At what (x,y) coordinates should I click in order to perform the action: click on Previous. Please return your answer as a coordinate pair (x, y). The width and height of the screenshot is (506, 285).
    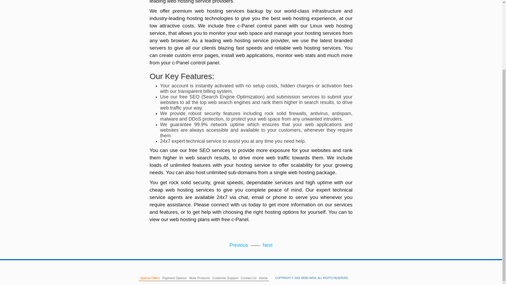
    Looking at the image, I should click on (239, 245).